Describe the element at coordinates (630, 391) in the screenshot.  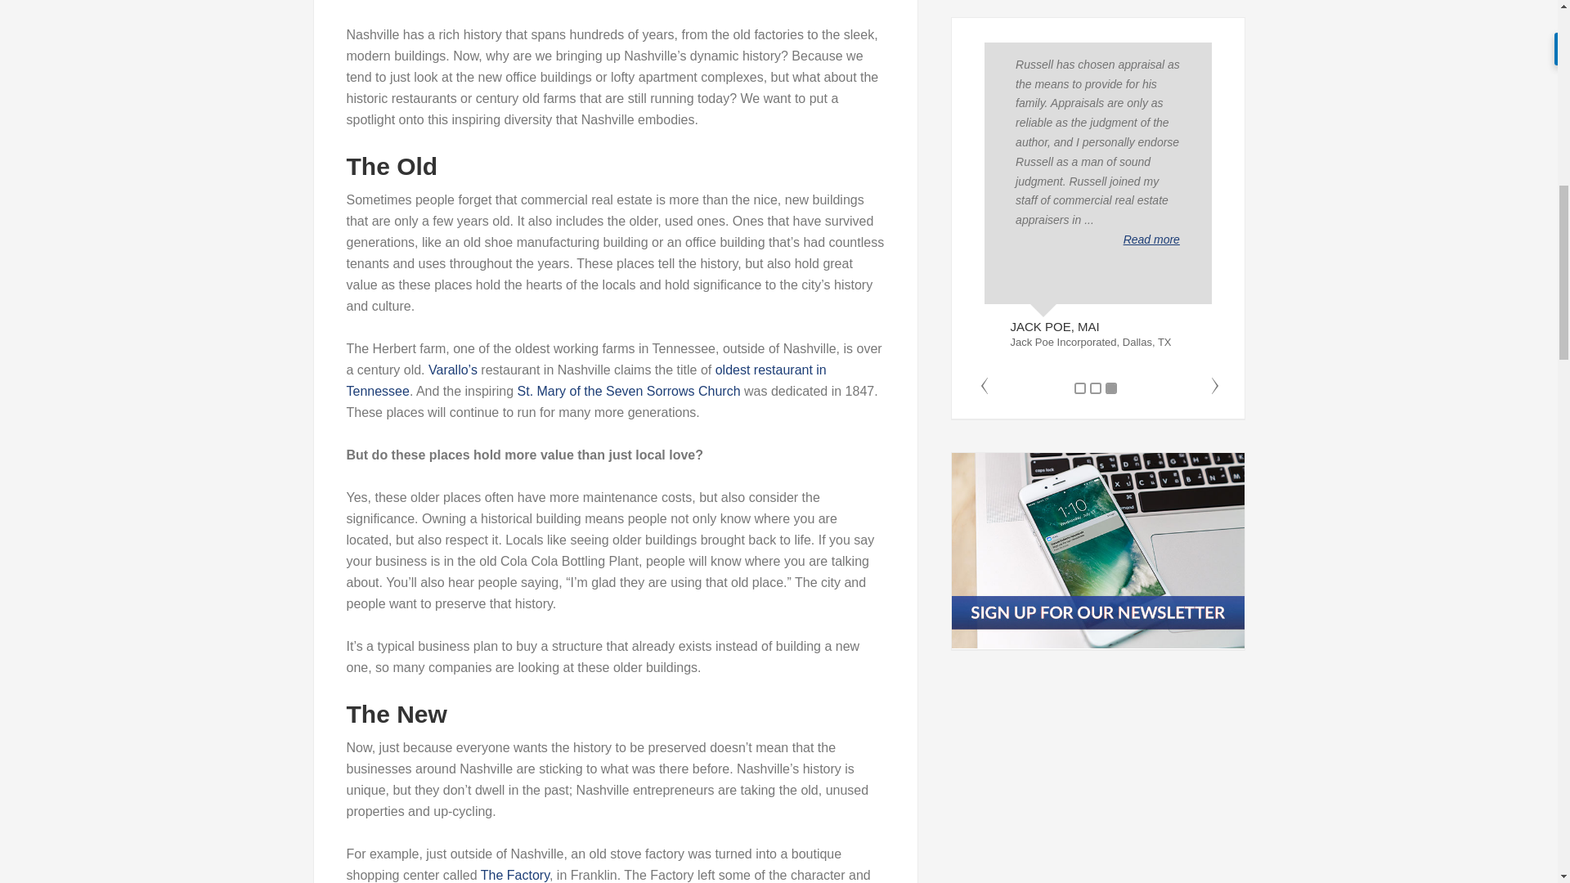
I see `St. Mary of the Seven Sorrows Church` at that location.